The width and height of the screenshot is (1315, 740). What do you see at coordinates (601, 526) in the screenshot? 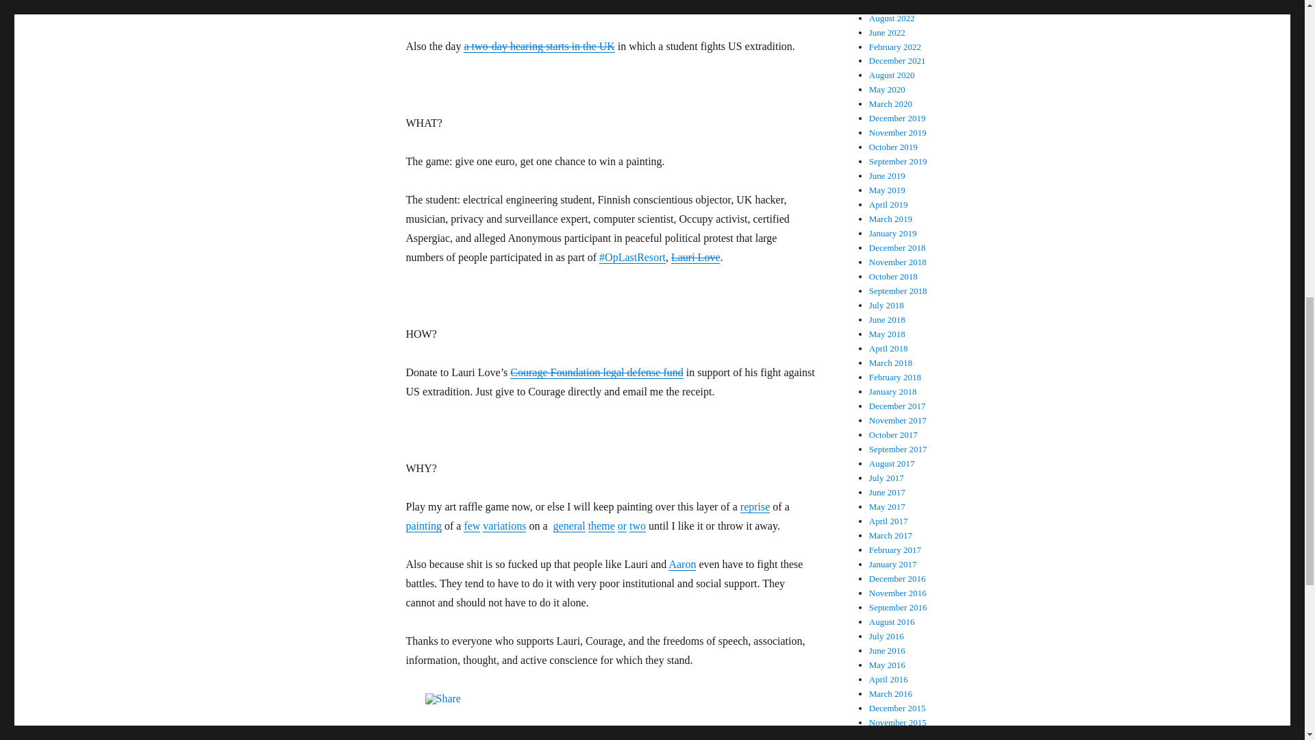
I see `theme` at bounding box center [601, 526].